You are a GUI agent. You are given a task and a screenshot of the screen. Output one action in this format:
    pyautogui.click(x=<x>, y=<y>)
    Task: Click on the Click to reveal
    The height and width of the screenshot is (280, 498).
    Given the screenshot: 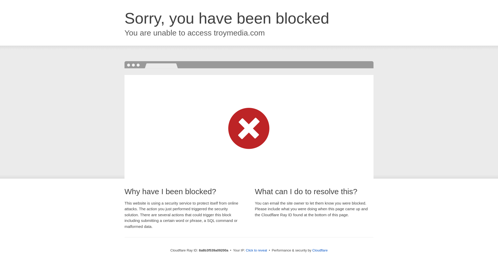 What is the action you would take?
    pyautogui.click(x=256, y=250)
    